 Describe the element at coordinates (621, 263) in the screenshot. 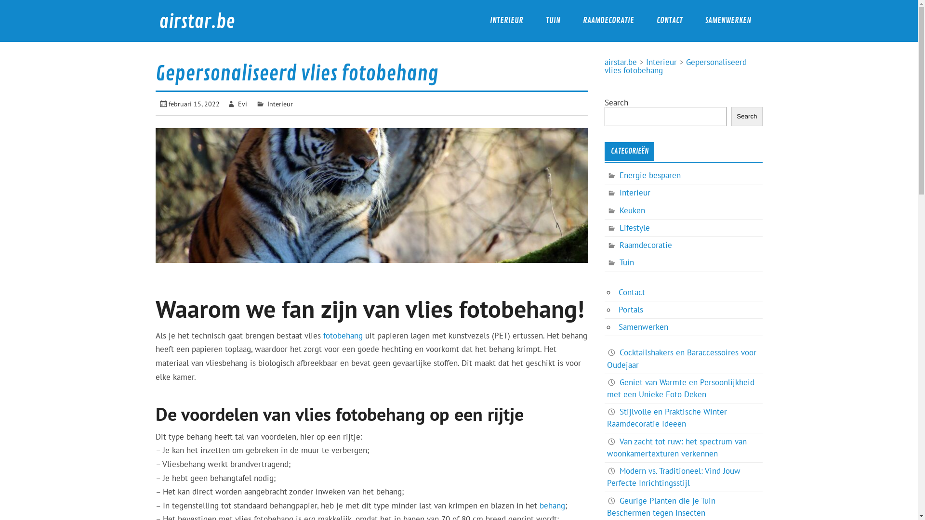

I see `Tuin` at that location.